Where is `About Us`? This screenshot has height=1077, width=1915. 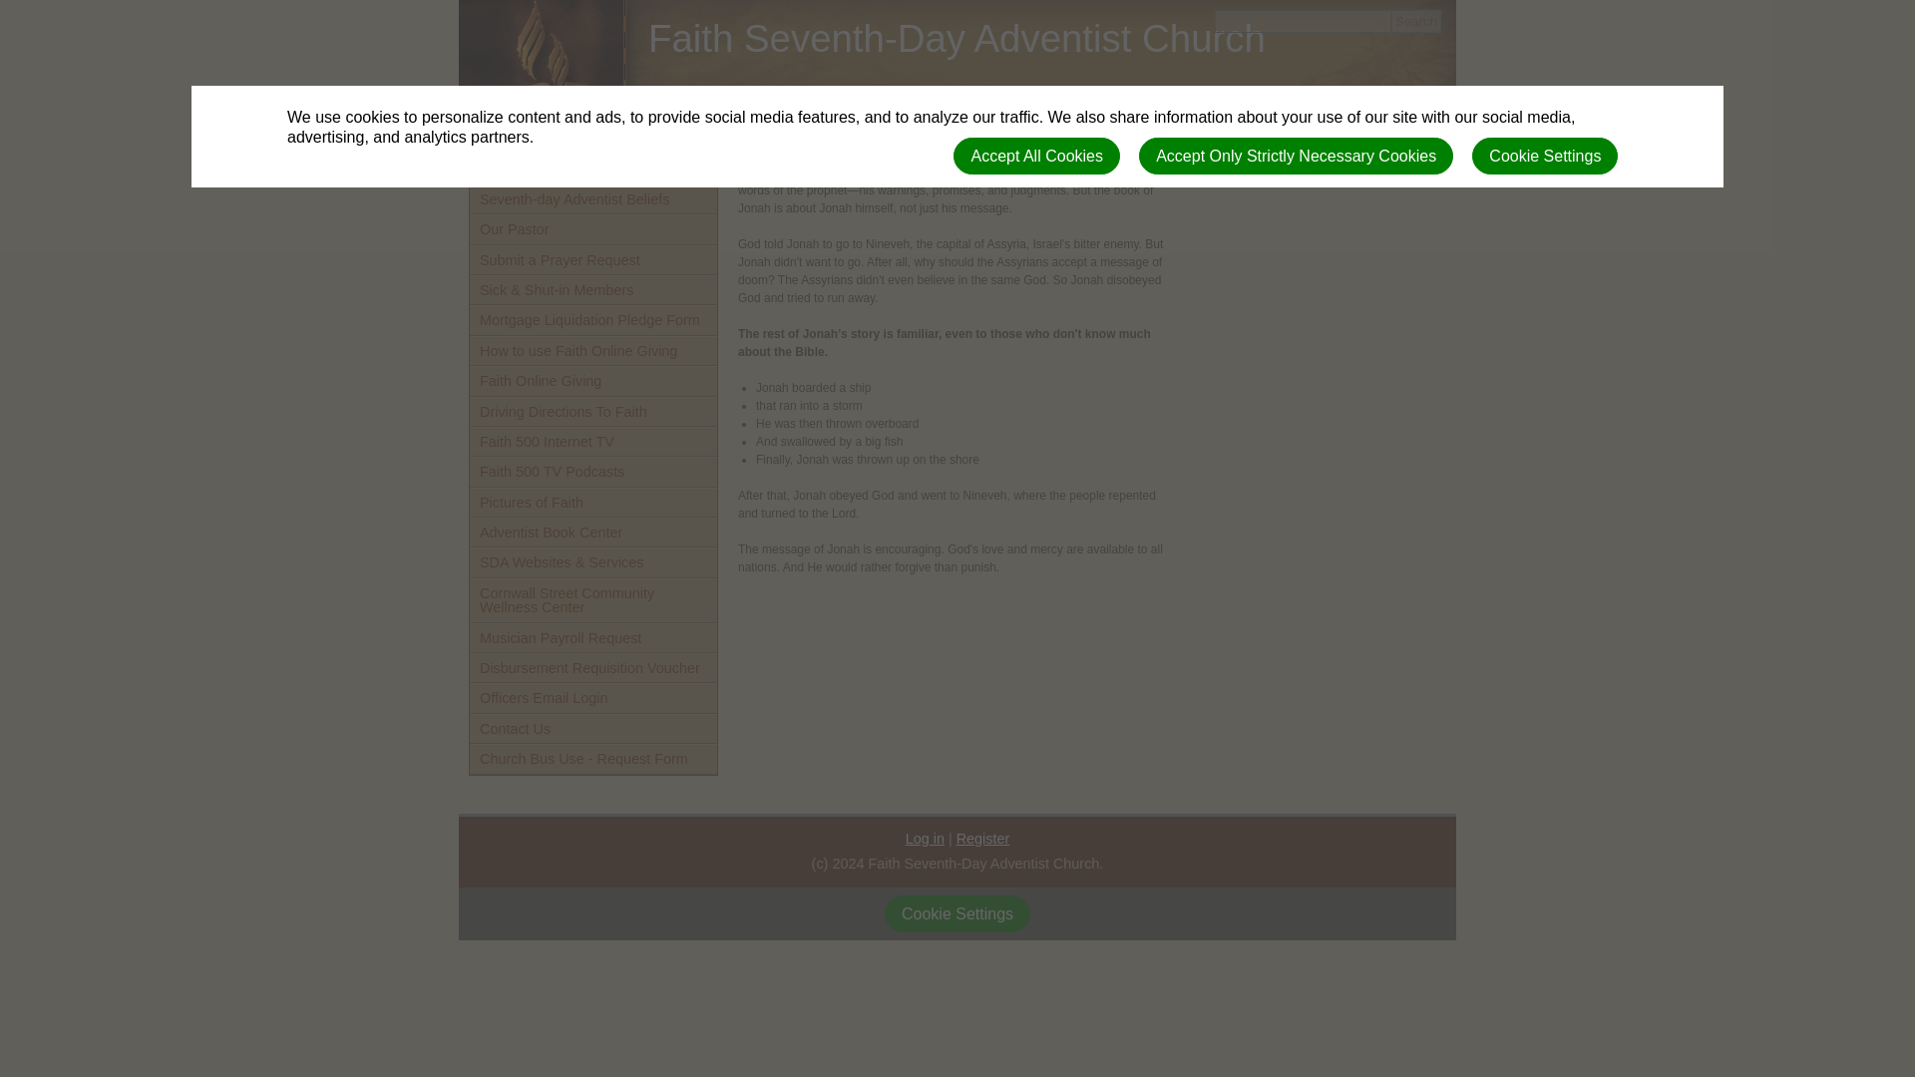
About Us is located at coordinates (592, 168).